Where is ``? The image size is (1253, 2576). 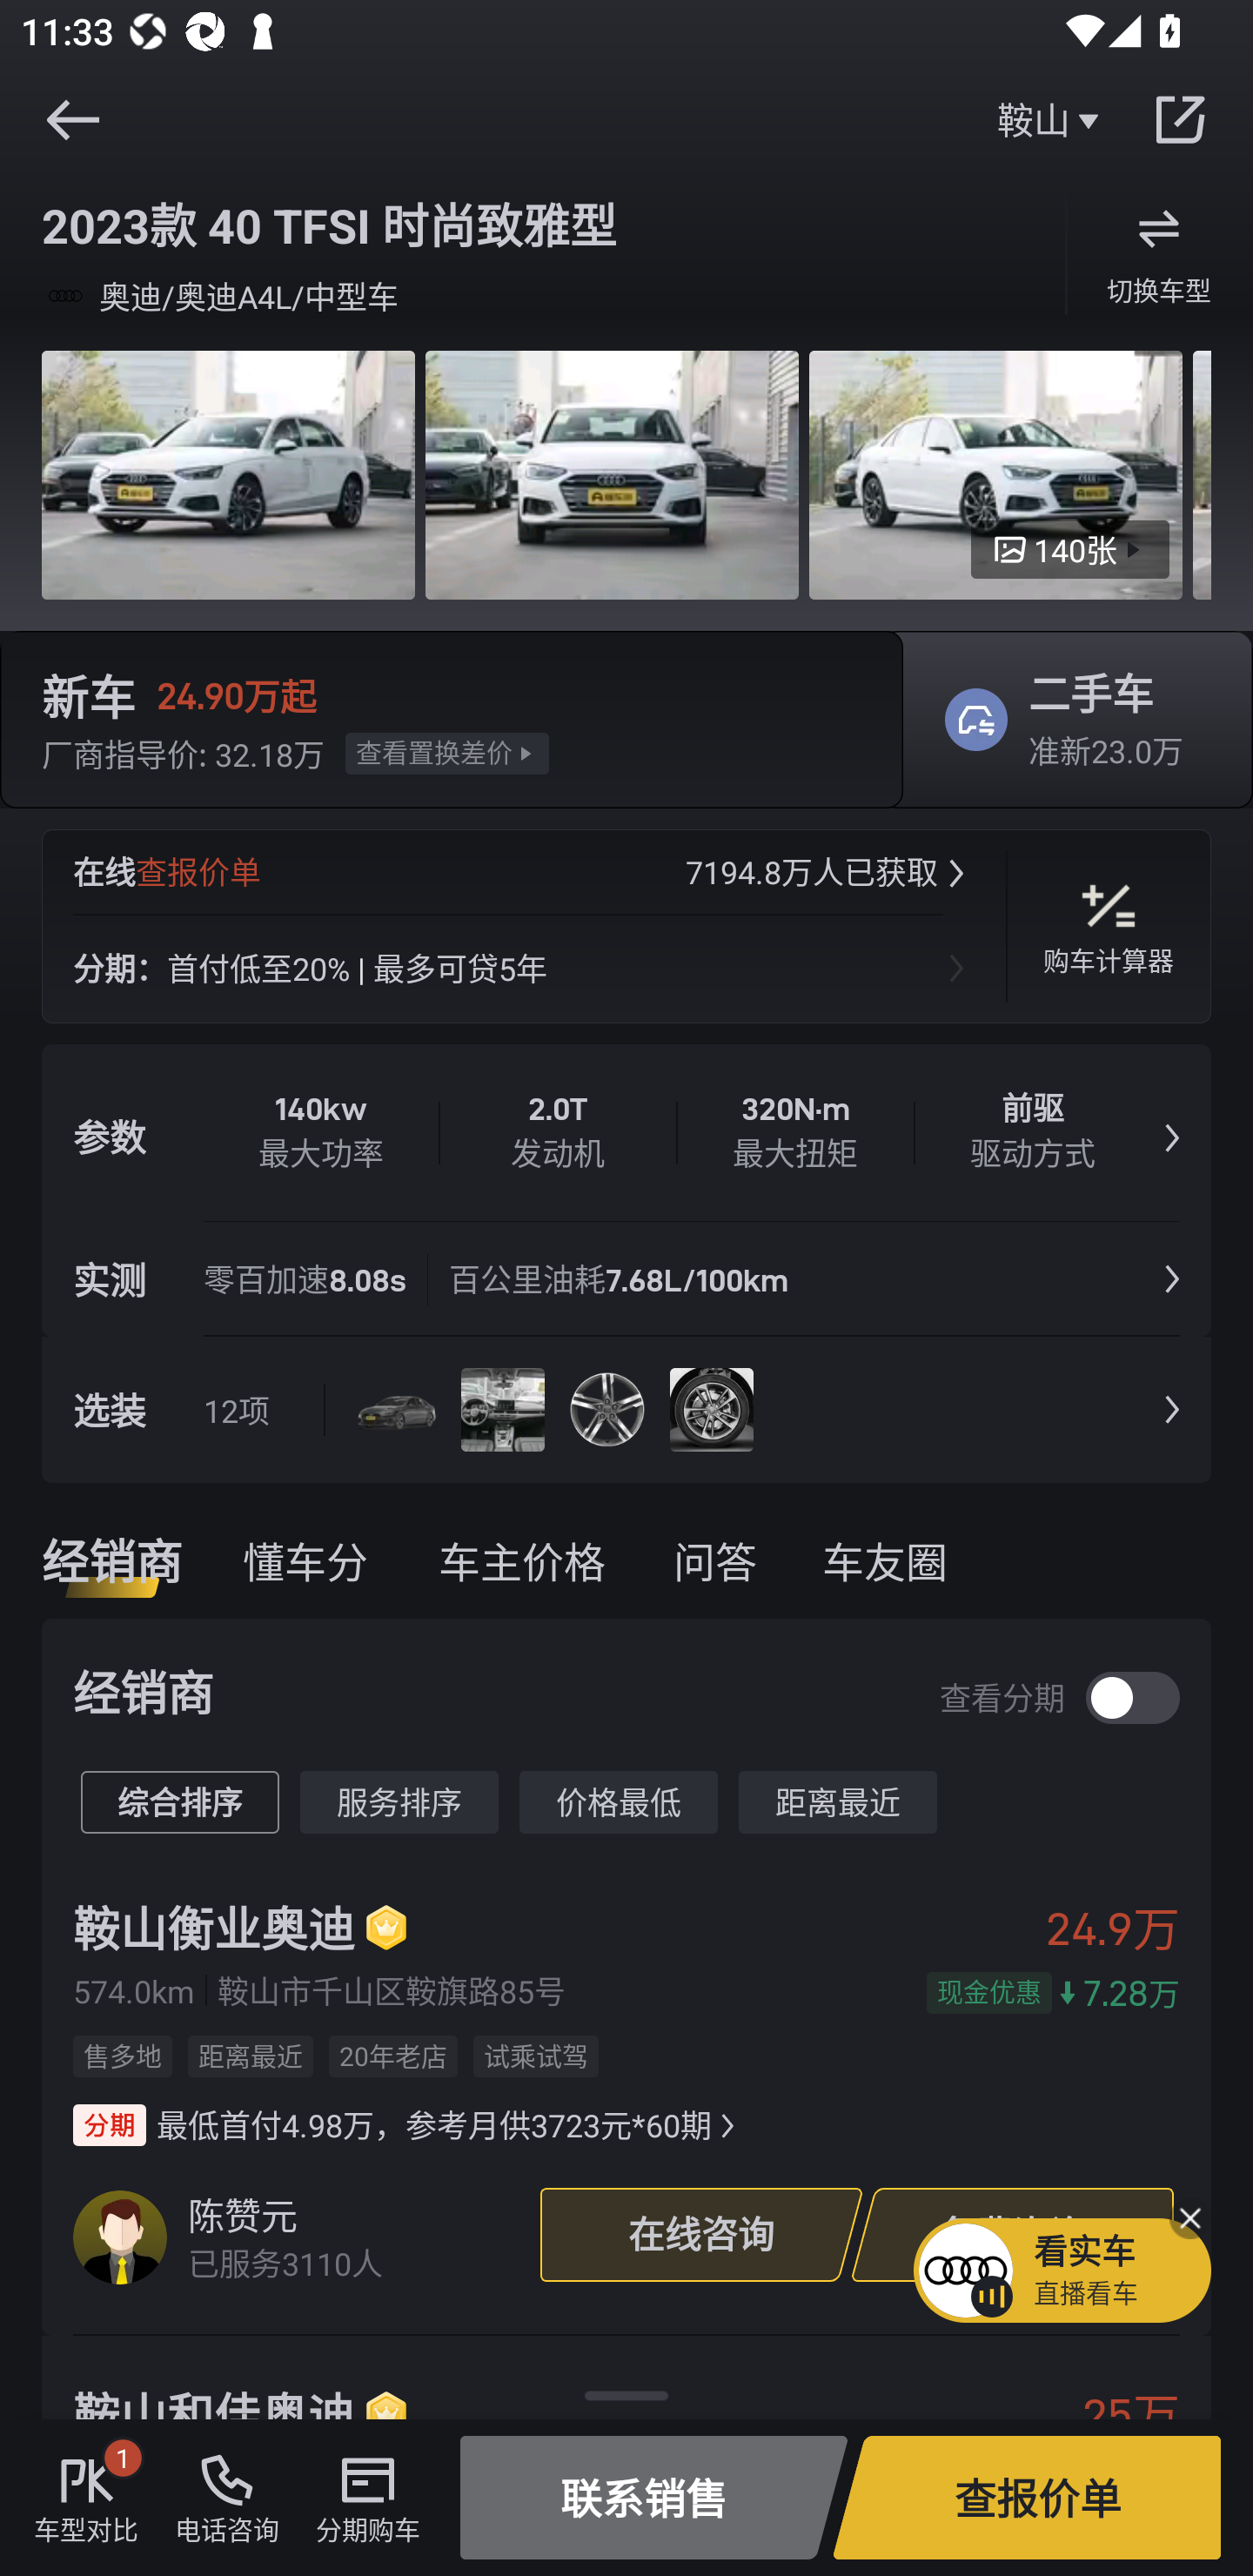
 is located at coordinates (72, 119).